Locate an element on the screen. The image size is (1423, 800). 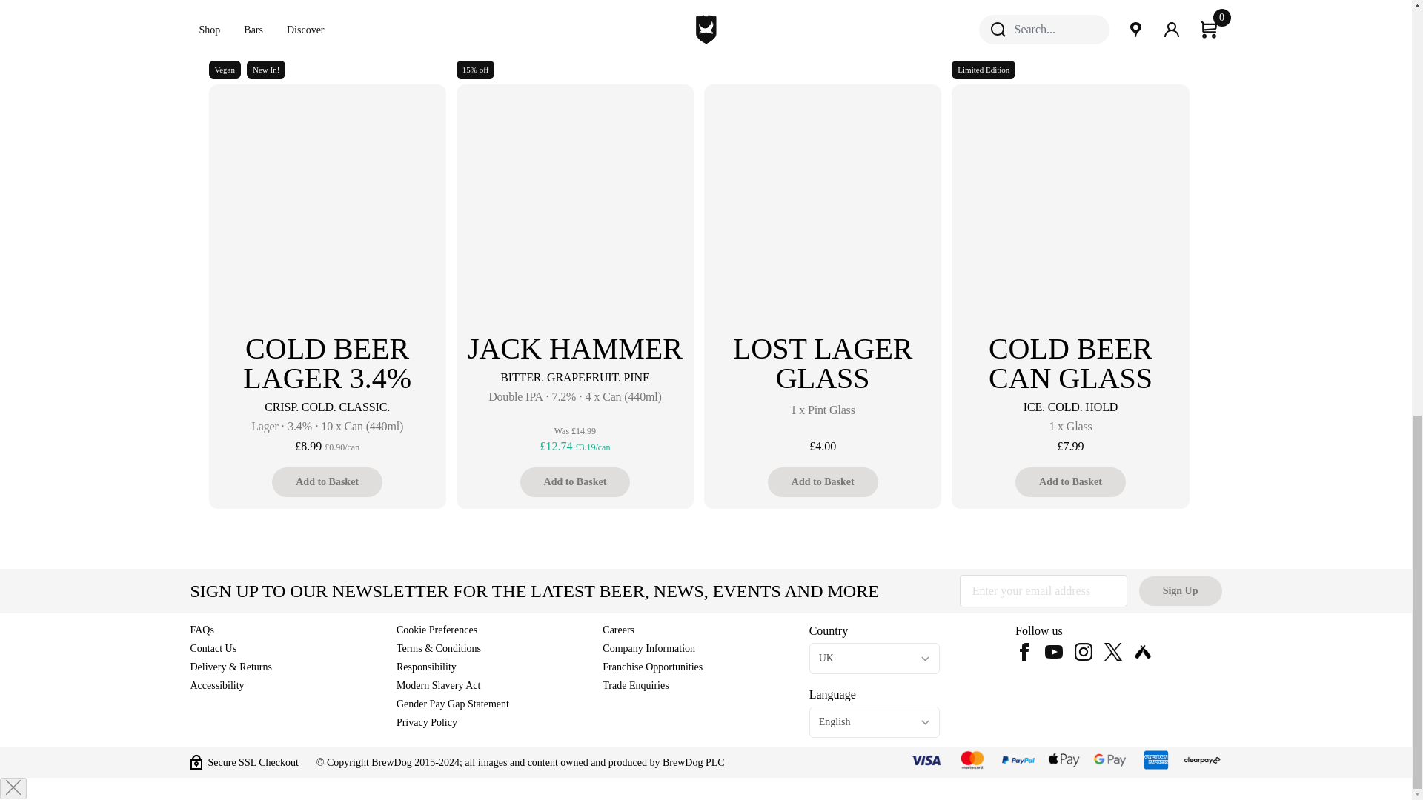
COLD BEER CAN GLASS is located at coordinates (1070, 244).